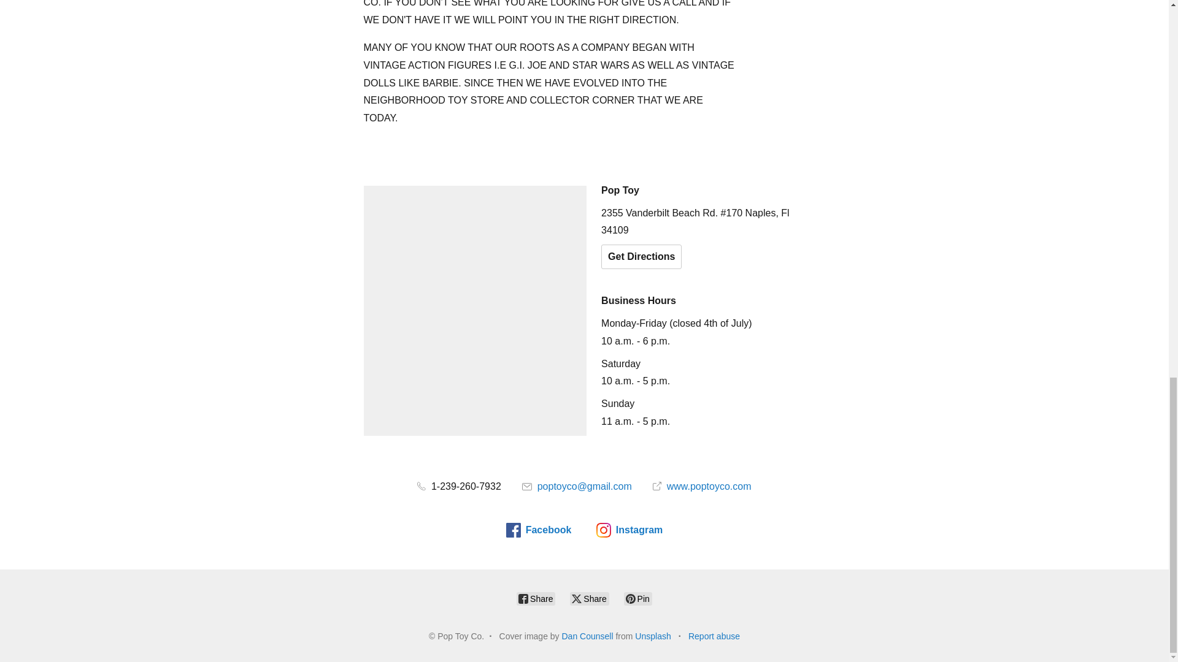 The image size is (1178, 662). What do you see at coordinates (459, 487) in the screenshot?
I see `1-239-260-7932` at bounding box center [459, 487].